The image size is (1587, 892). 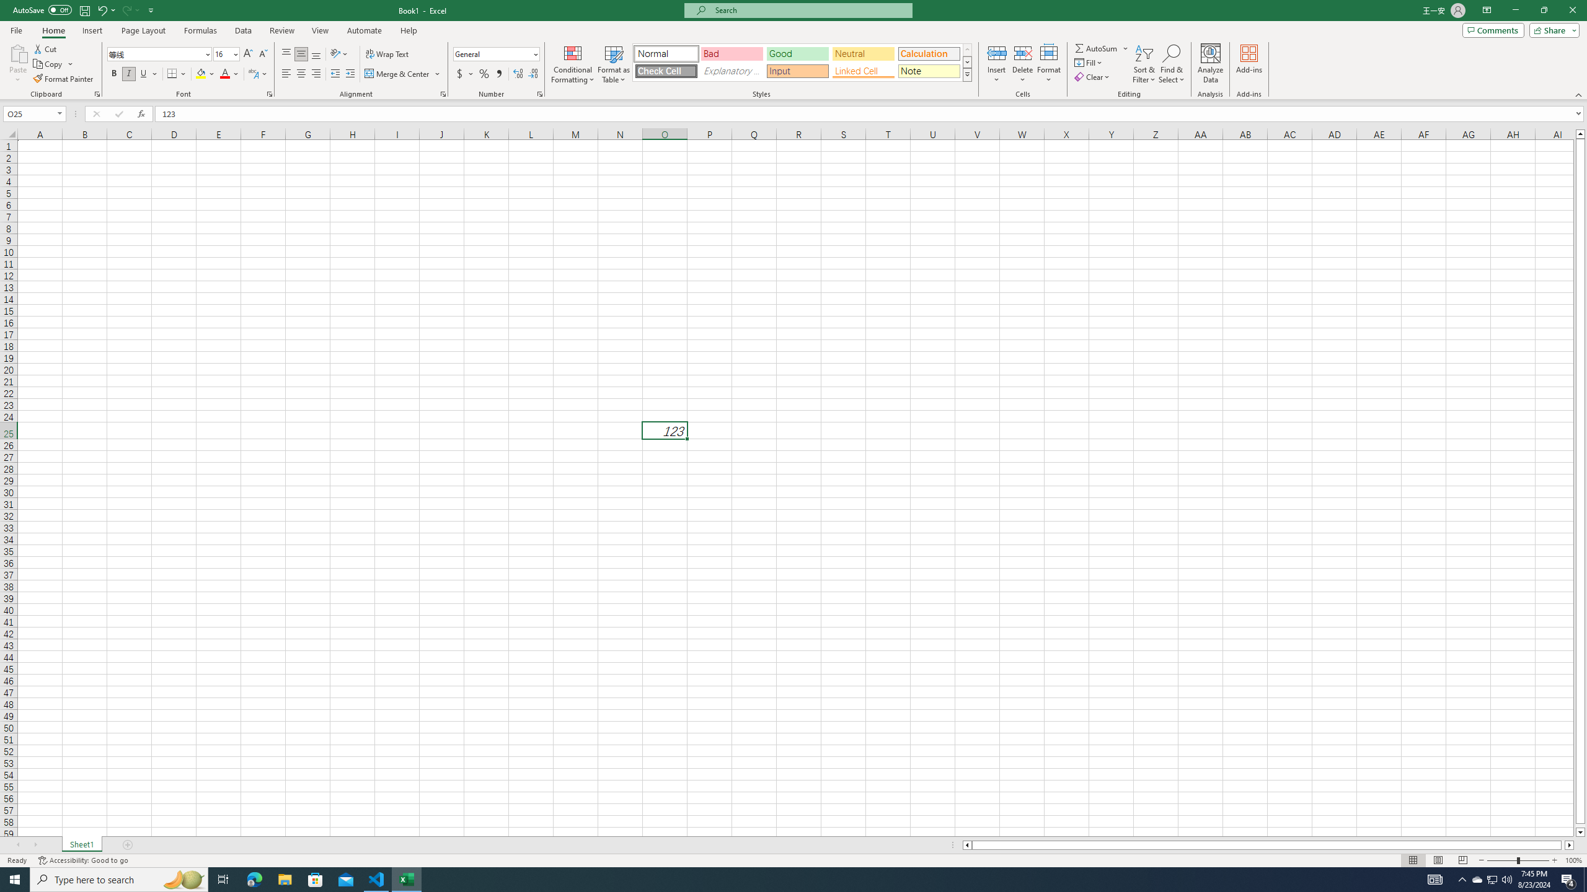 I want to click on Format Cell Alignment, so click(x=443, y=94).